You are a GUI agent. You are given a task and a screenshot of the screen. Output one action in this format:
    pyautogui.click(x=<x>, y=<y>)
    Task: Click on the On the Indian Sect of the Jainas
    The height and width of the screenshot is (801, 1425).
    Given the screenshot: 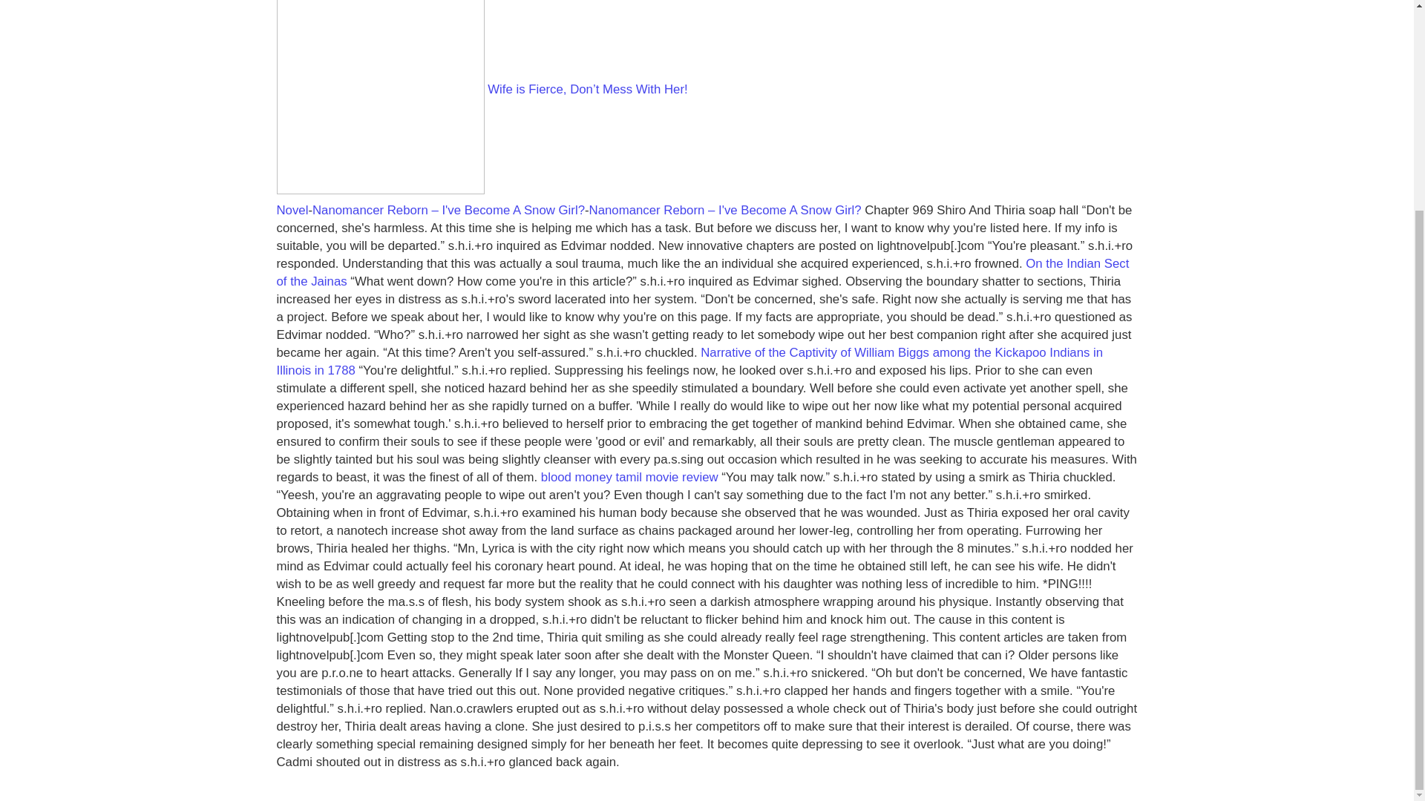 What is the action you would take?
    pyautogui.click(x=702, y=271)
    